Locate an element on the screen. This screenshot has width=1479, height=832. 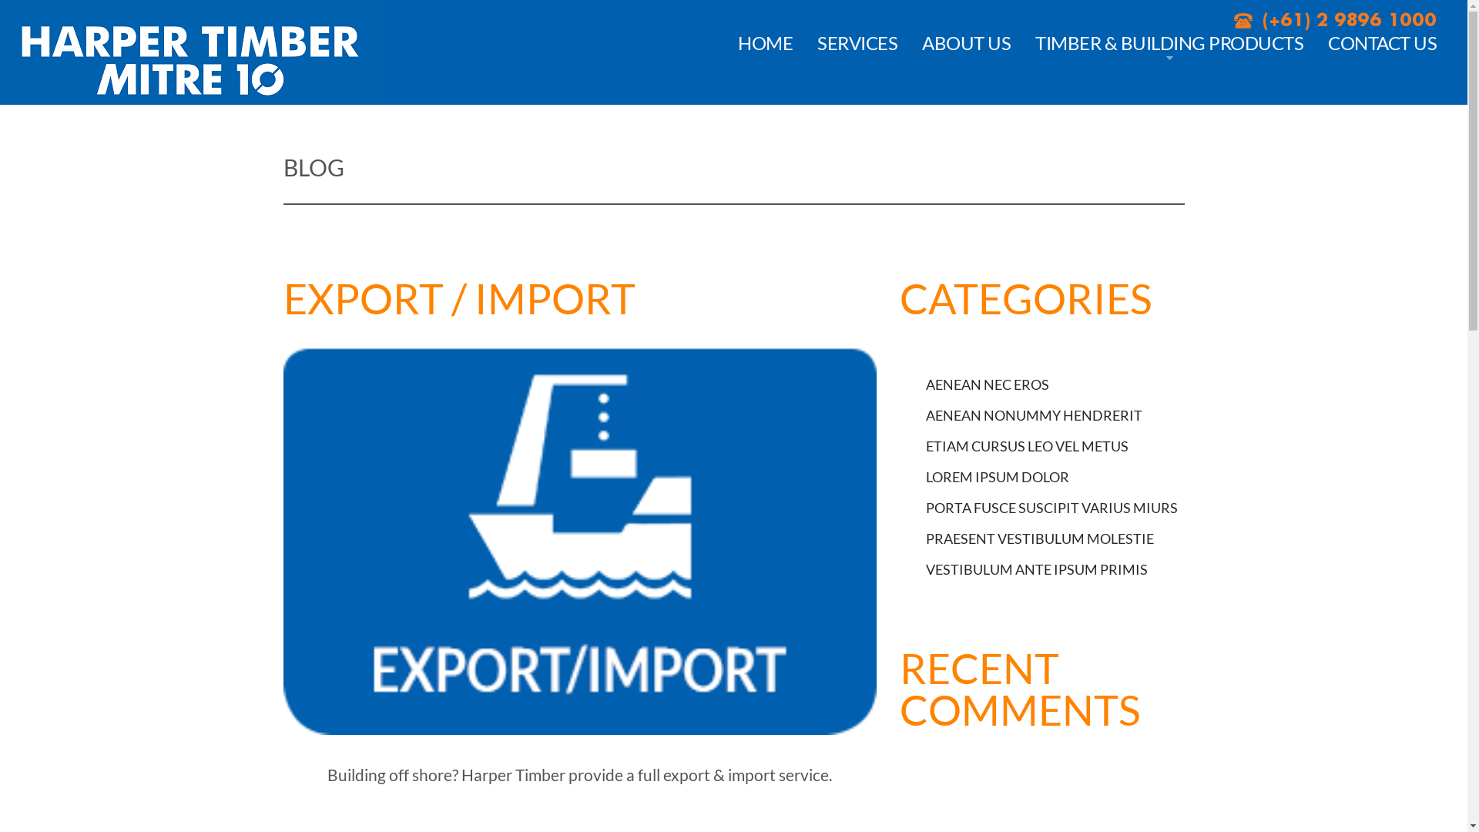
AENEAN NEC EROS is located at coordinates (988, 384).